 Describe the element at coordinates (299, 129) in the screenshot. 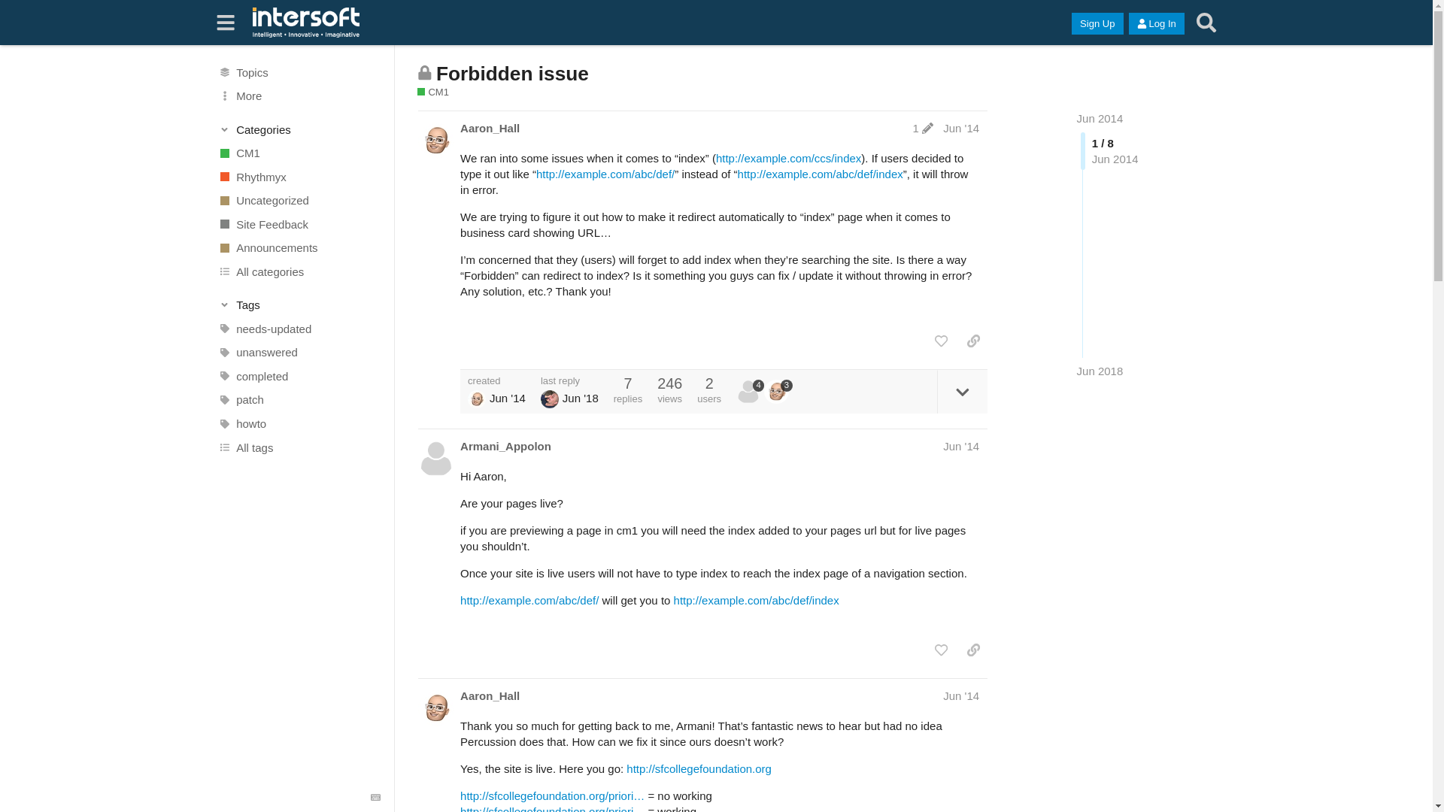

I see `Toggle section` at that location.